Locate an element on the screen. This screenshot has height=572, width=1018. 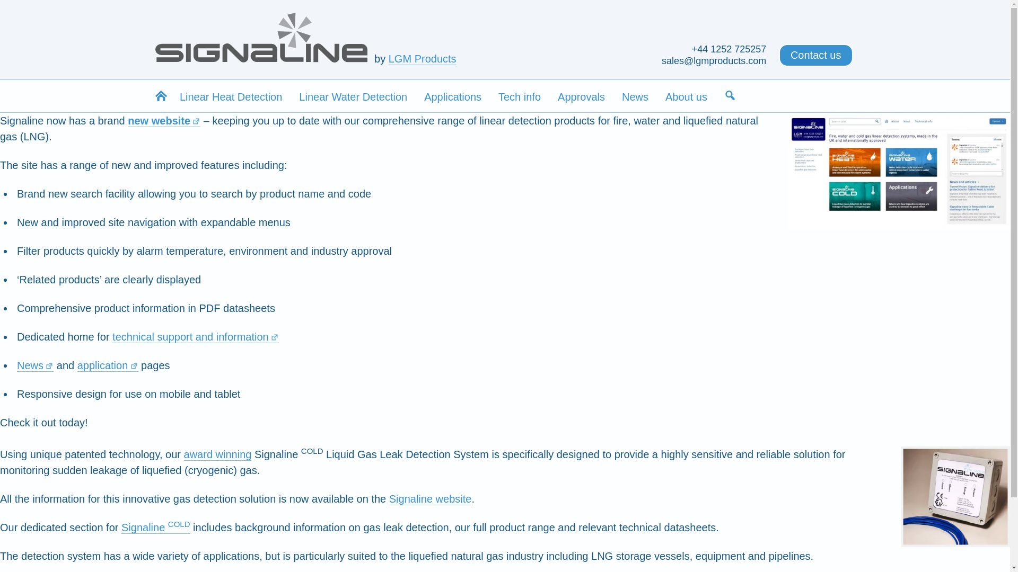
Linear Heat Detection is located at coordinates (230, 96).